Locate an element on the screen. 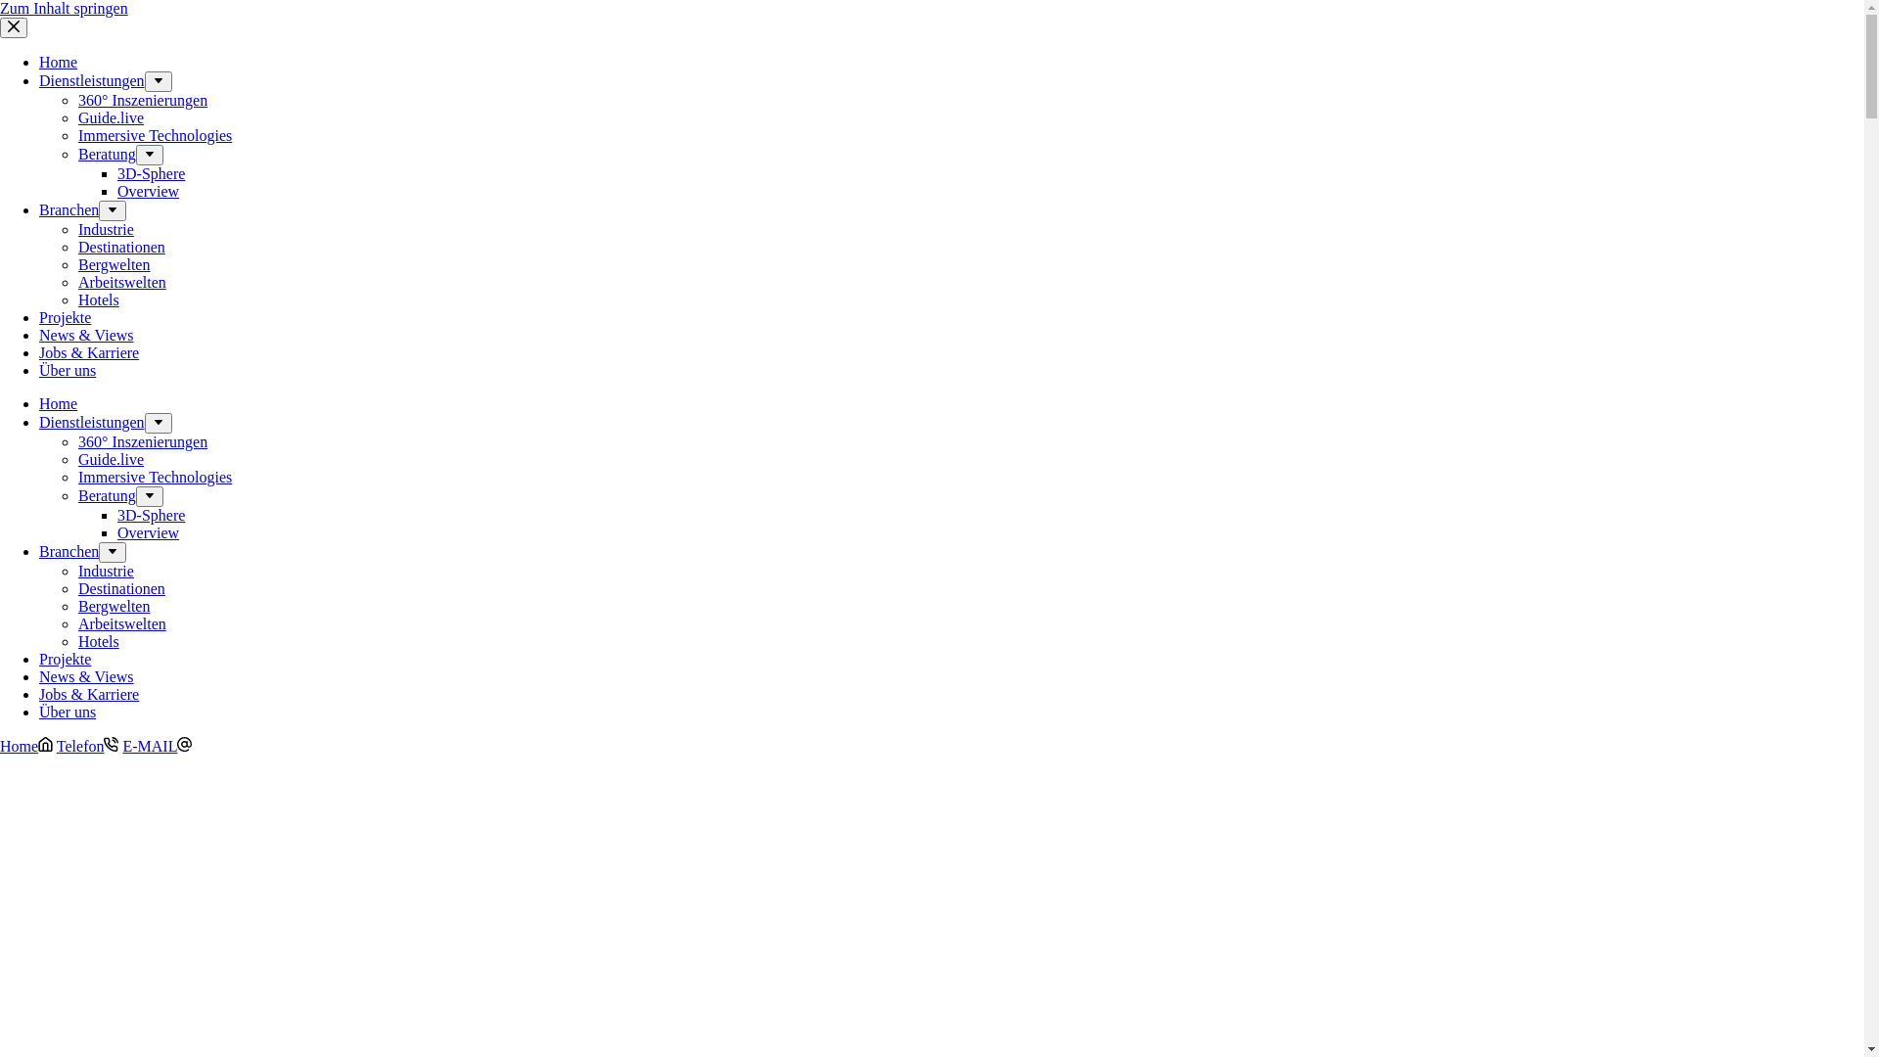  3D-Sphere is located at coordinates (151, 174).